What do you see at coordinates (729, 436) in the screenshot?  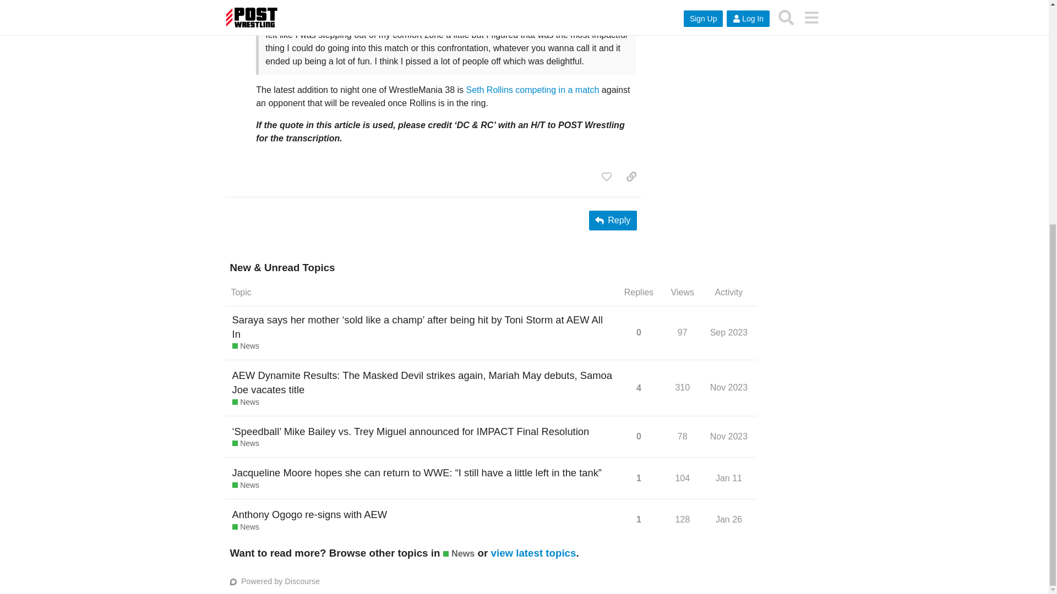 I see `News` at bounding box center [729, 436].